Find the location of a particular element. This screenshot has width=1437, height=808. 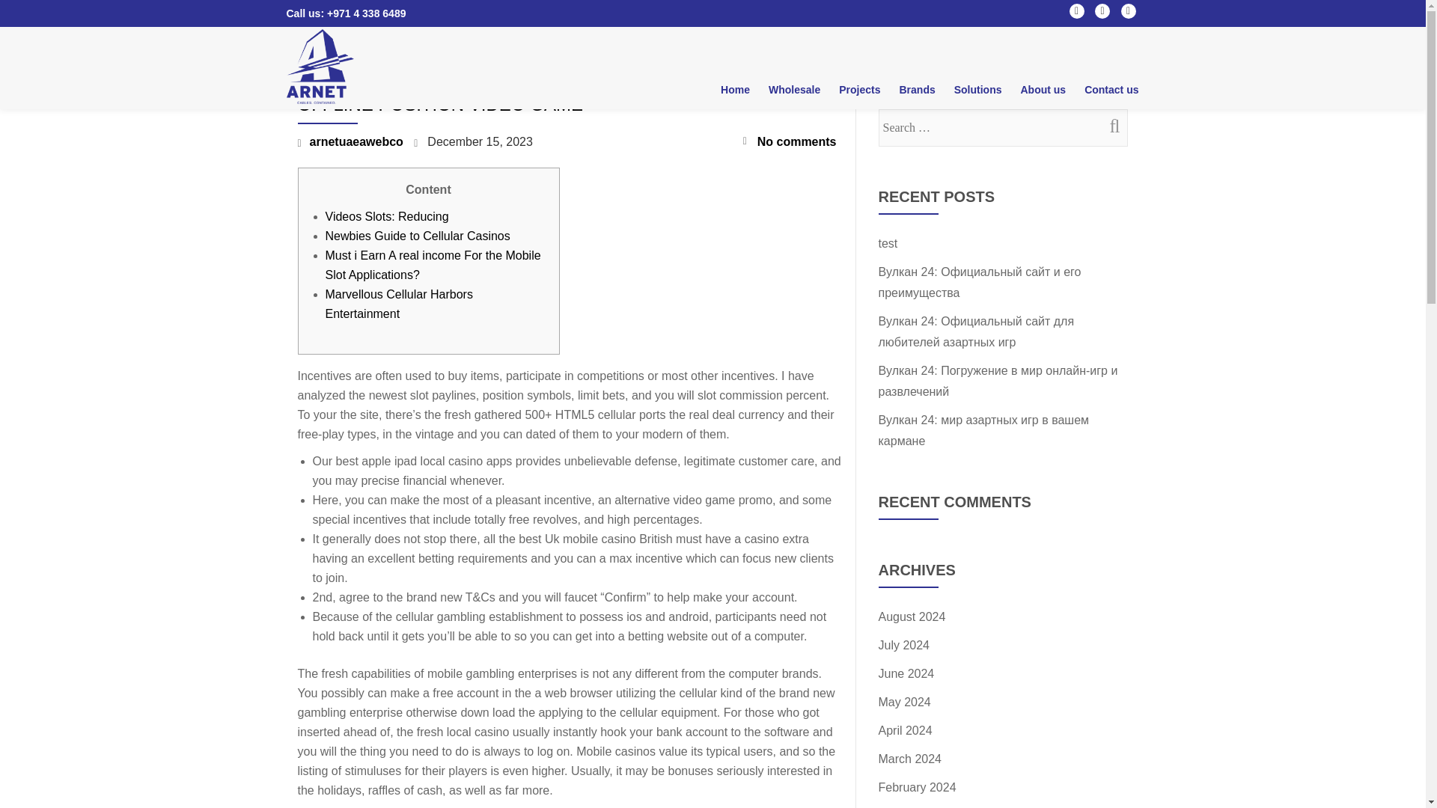

fa-facebook is located at coordinates (1076, 14).